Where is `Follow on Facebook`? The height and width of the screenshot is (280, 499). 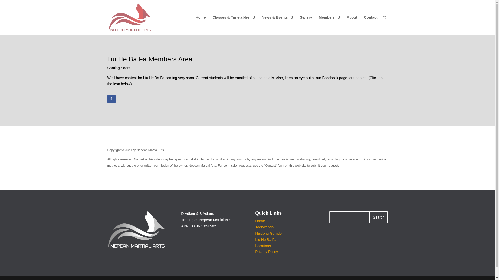 Follow on Facebook is located at coordinates (111, 99).